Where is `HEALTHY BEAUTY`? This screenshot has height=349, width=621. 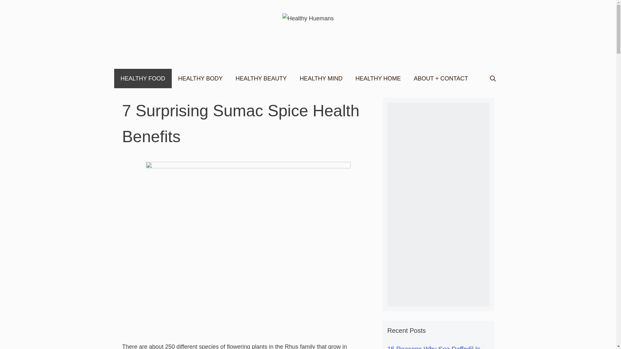 HEALTHY BEAUTY is located at coordinates (261, 78).